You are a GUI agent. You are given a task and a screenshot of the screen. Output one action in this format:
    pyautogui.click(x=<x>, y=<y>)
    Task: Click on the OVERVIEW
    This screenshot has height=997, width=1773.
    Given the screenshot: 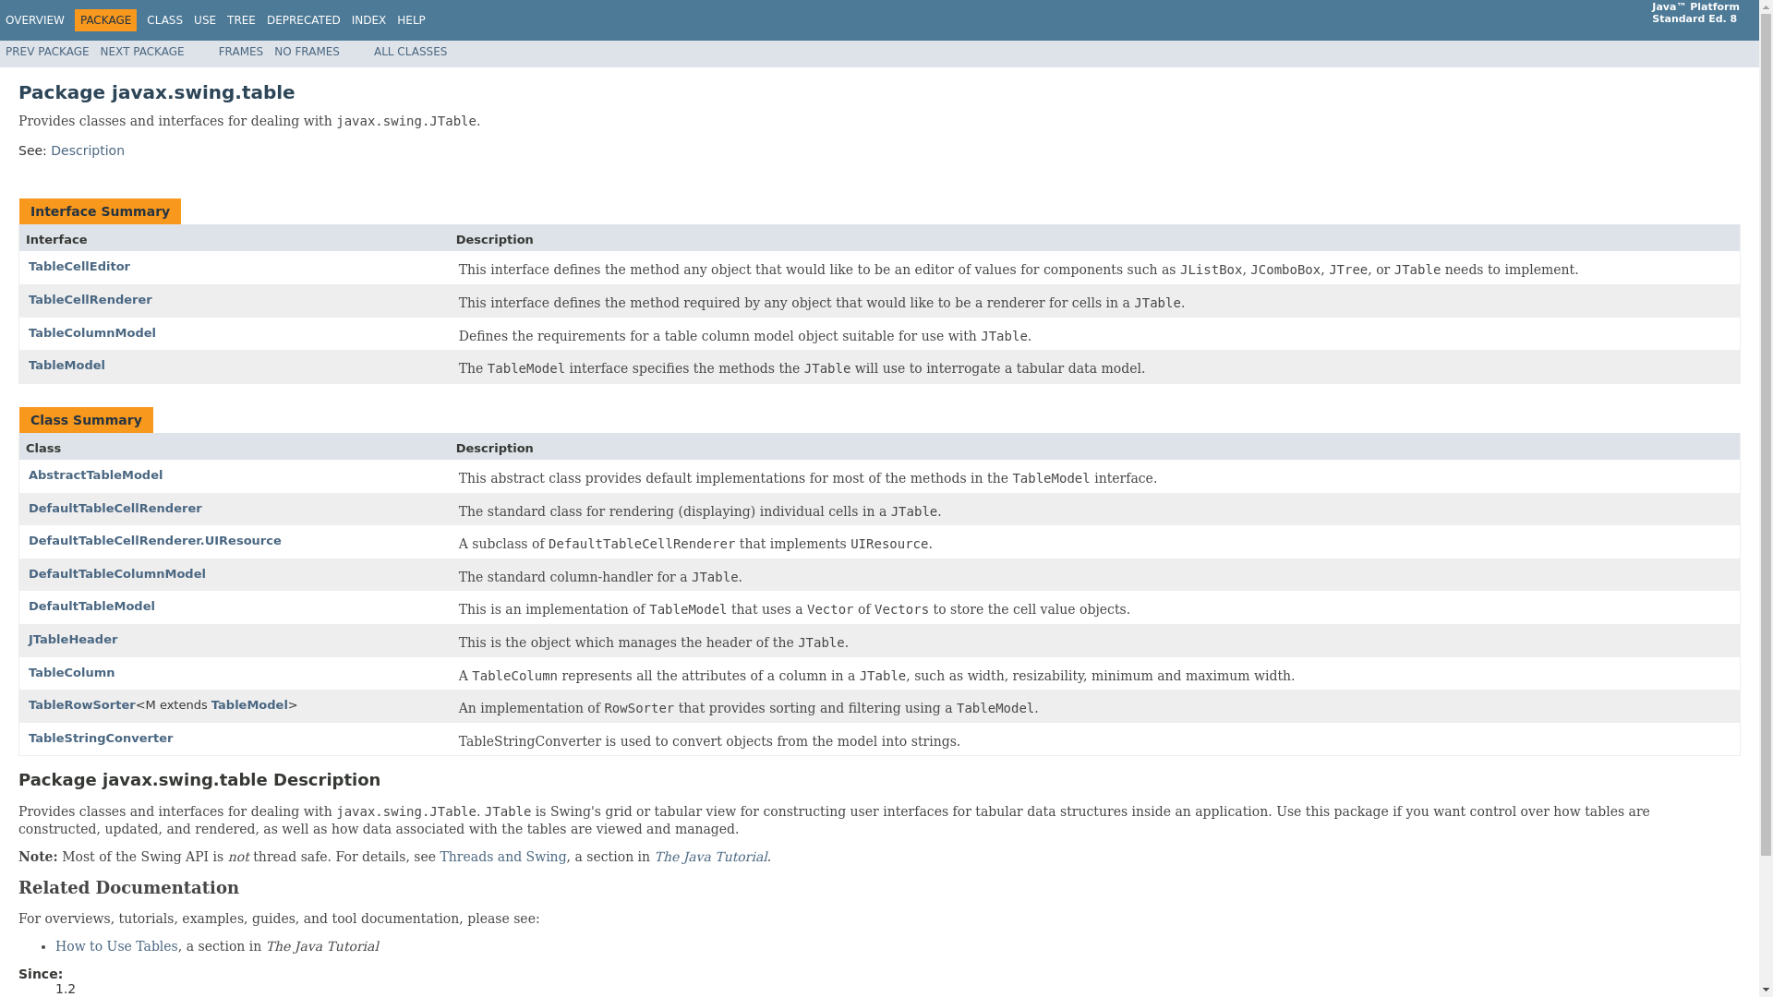 What is the action you would take?
    pyautogui.click(x=34, y=20)
    